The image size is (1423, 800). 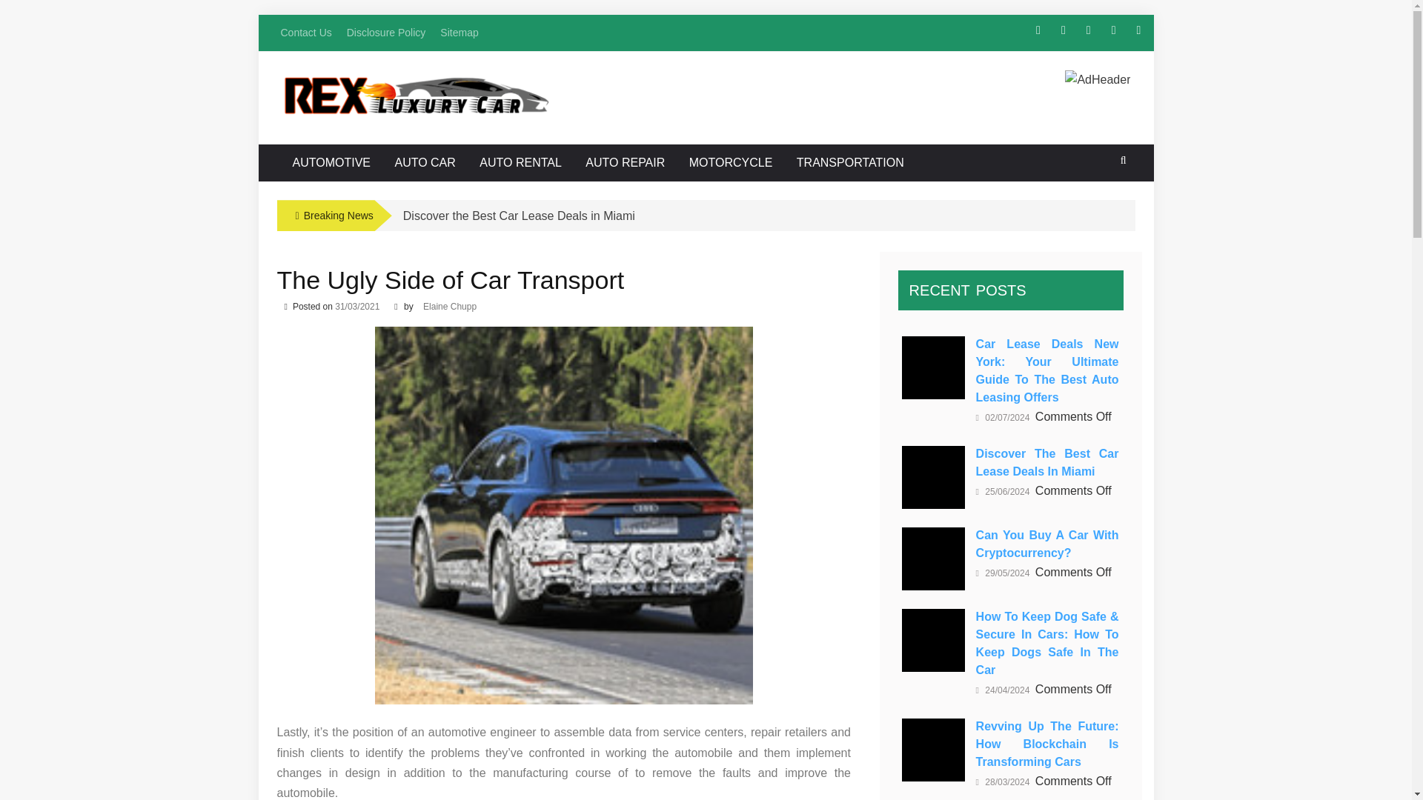 What do you see at coordinates (519, 216) in the screenshot?
I see `Discover the Best Car Lease Deals in Miami` at bounding box center [519, 216].